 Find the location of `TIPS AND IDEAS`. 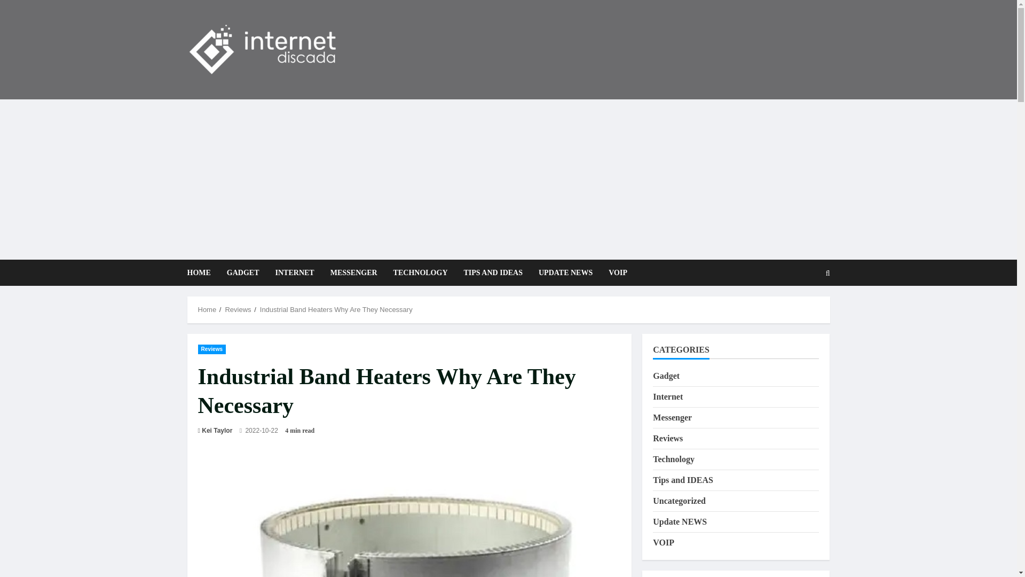

TIPS AND IDEAS is located at coordinates (493, 272).